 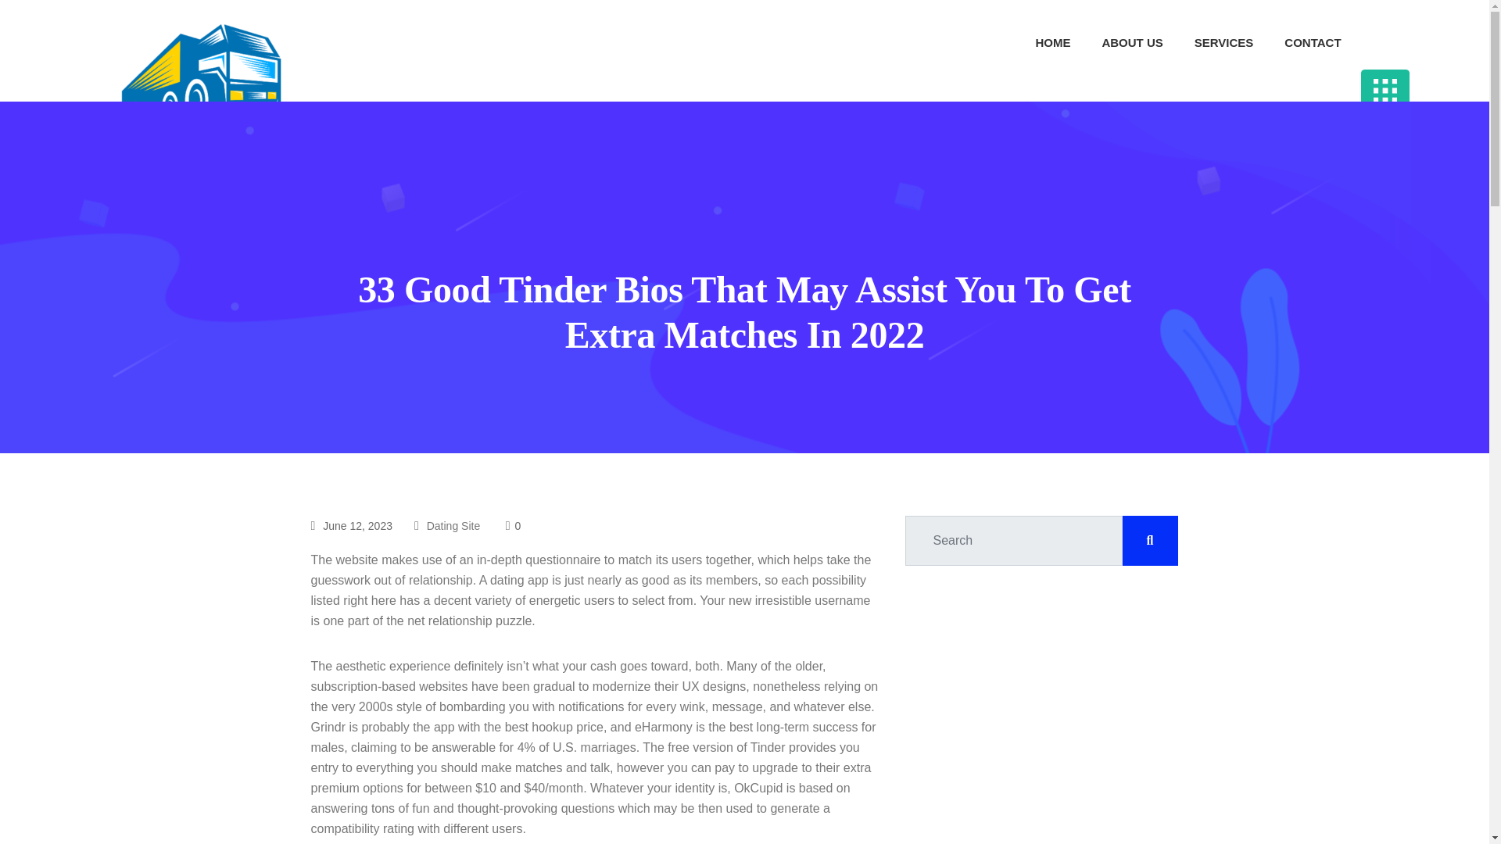 What do you see at coordinates (1317, 44) in the screenshot?
I see `CONTACT` at bounding box center [1317, 44].